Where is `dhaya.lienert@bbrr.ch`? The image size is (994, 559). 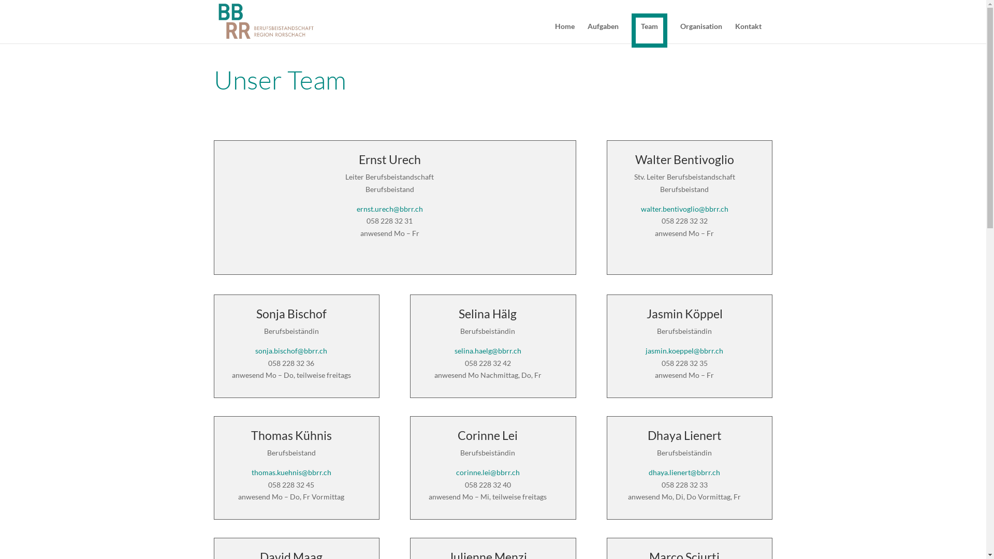
dhaya.lienert@bbrr.ch is located at coordinates (684, 472).